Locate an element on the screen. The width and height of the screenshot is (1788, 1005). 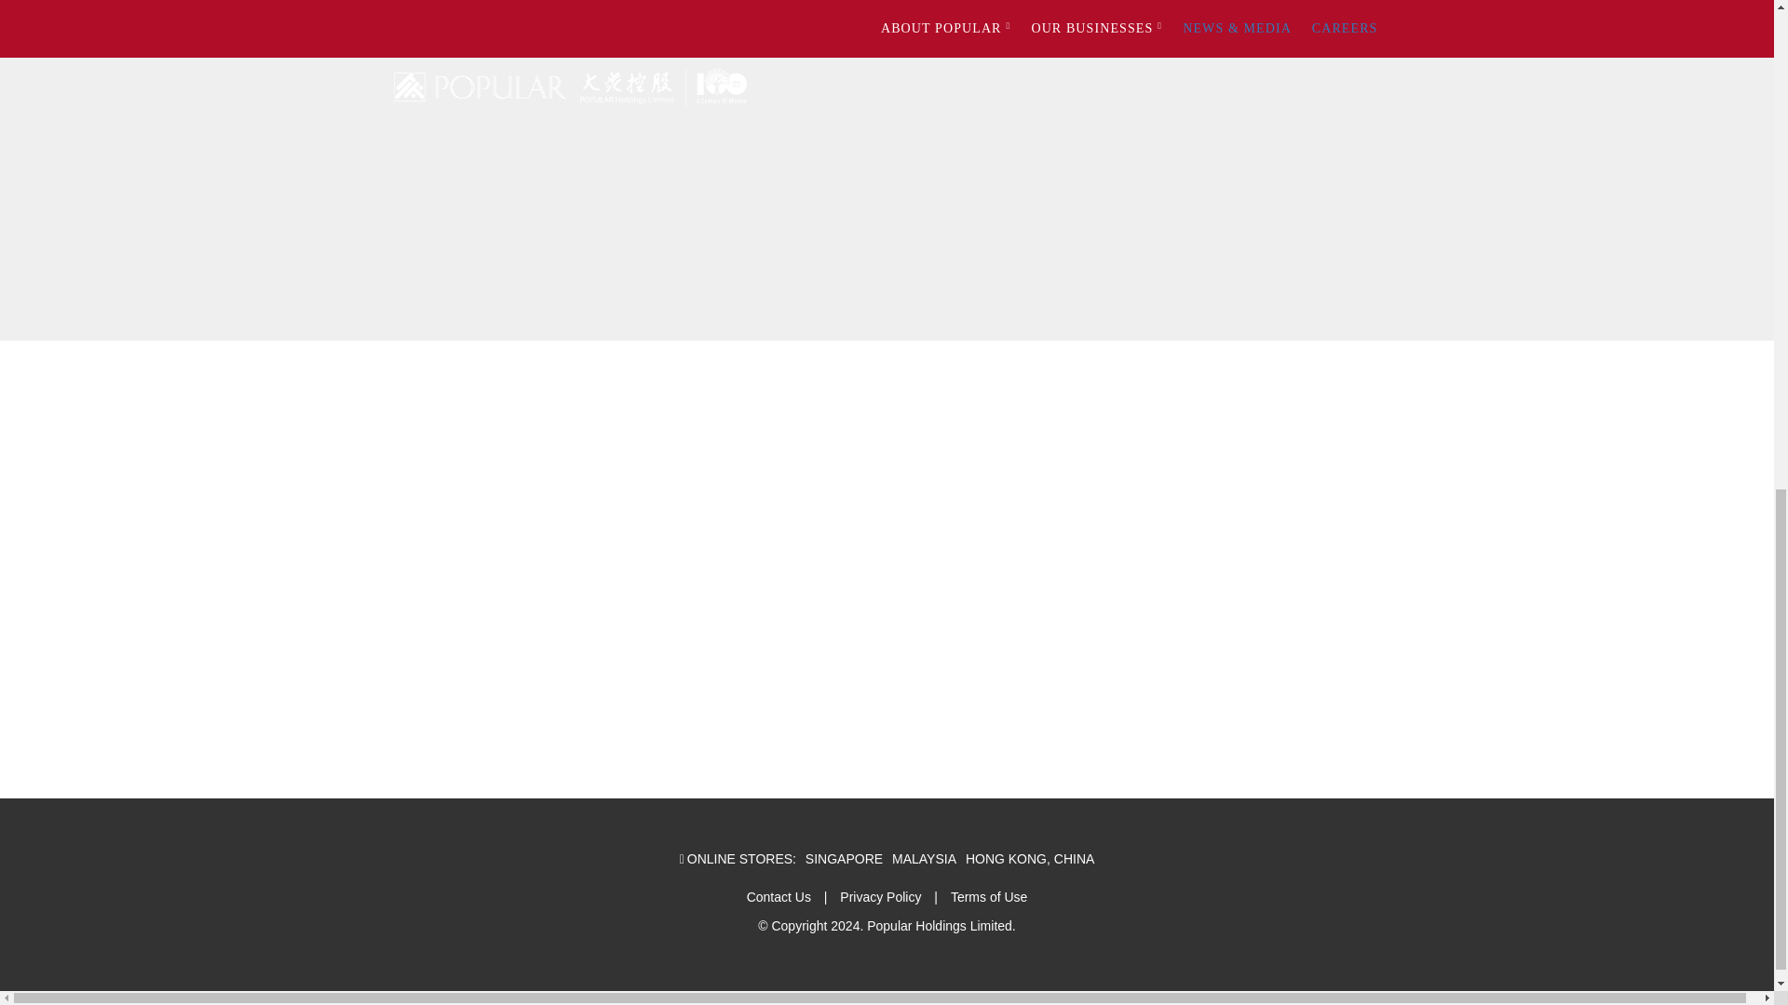
Privacy Policy is located at coordinates (880, 897).